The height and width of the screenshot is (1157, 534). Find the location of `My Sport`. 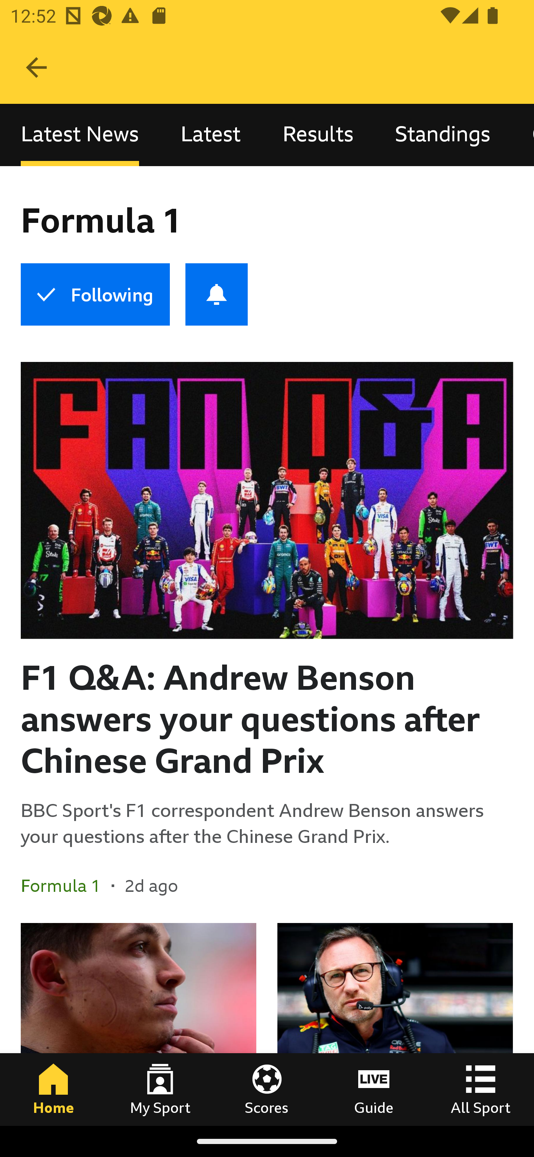

My Sport is located at coordinates (160, 1089).